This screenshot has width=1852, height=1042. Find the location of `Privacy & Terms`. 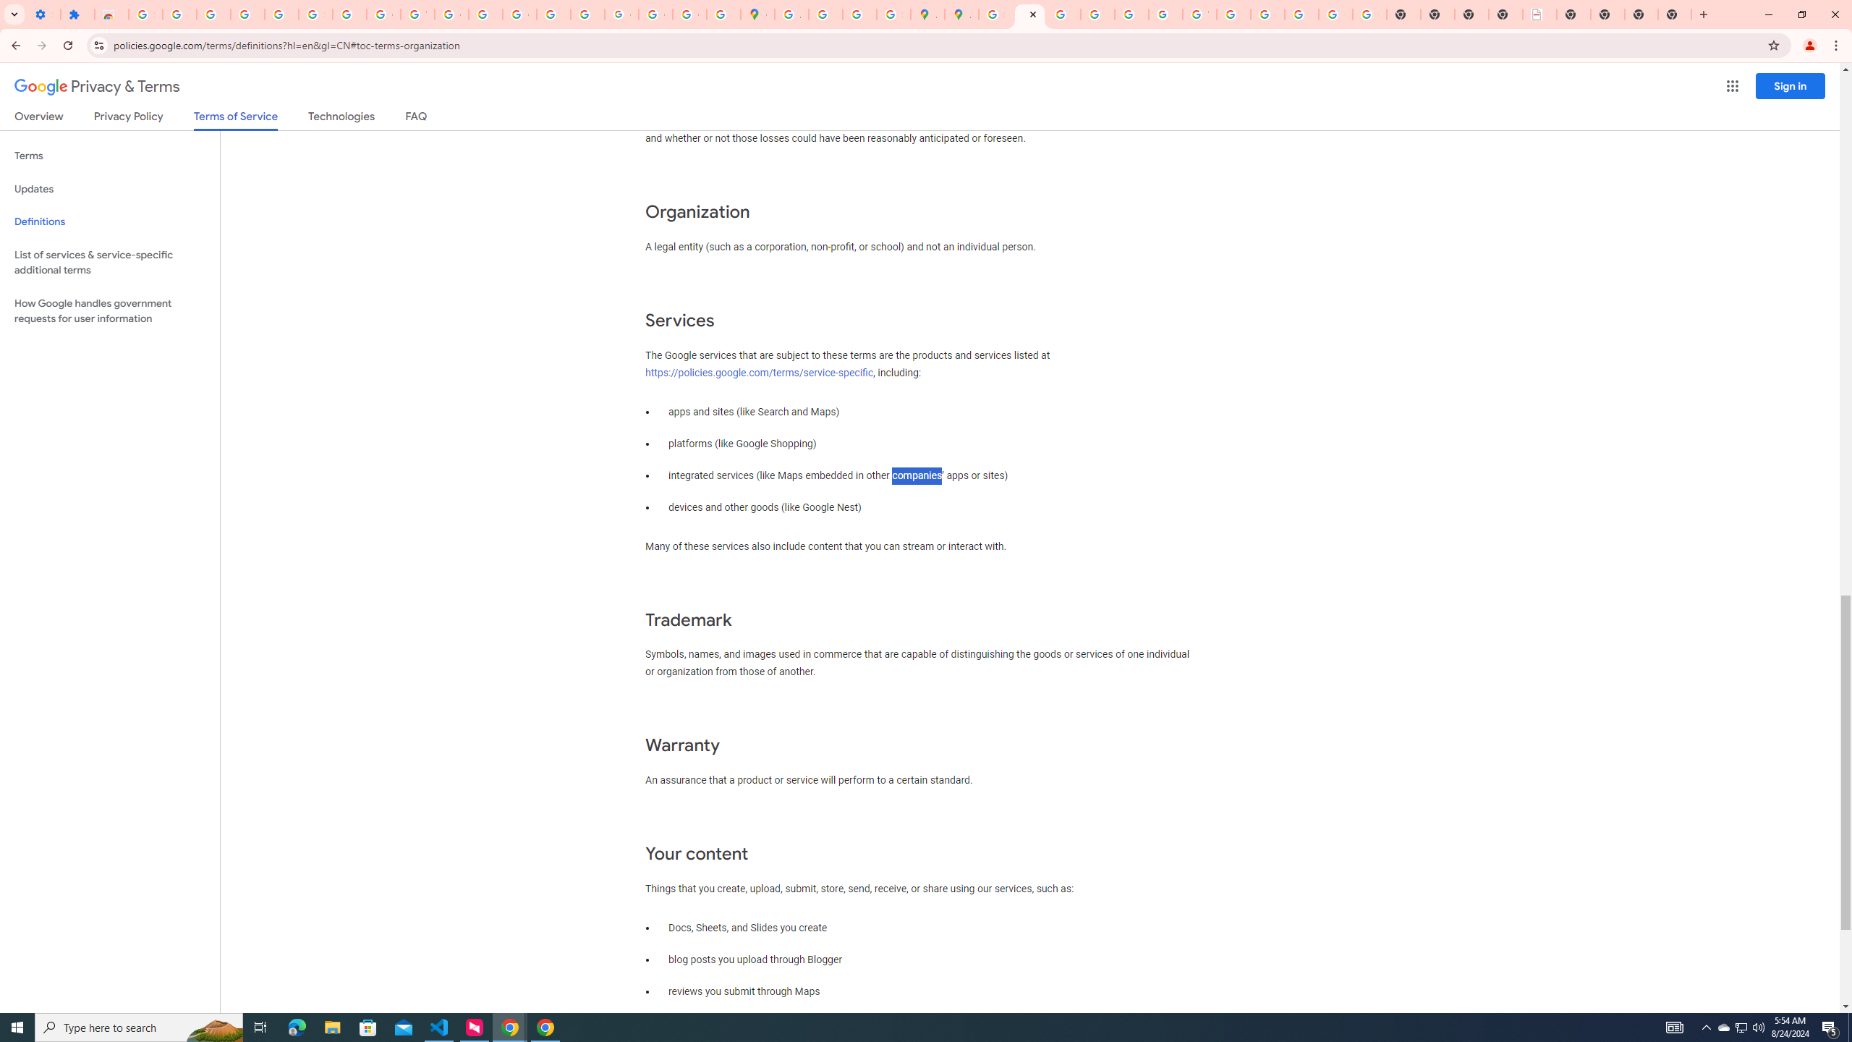

Privacy & Terms is located at coordinates (97, 87).